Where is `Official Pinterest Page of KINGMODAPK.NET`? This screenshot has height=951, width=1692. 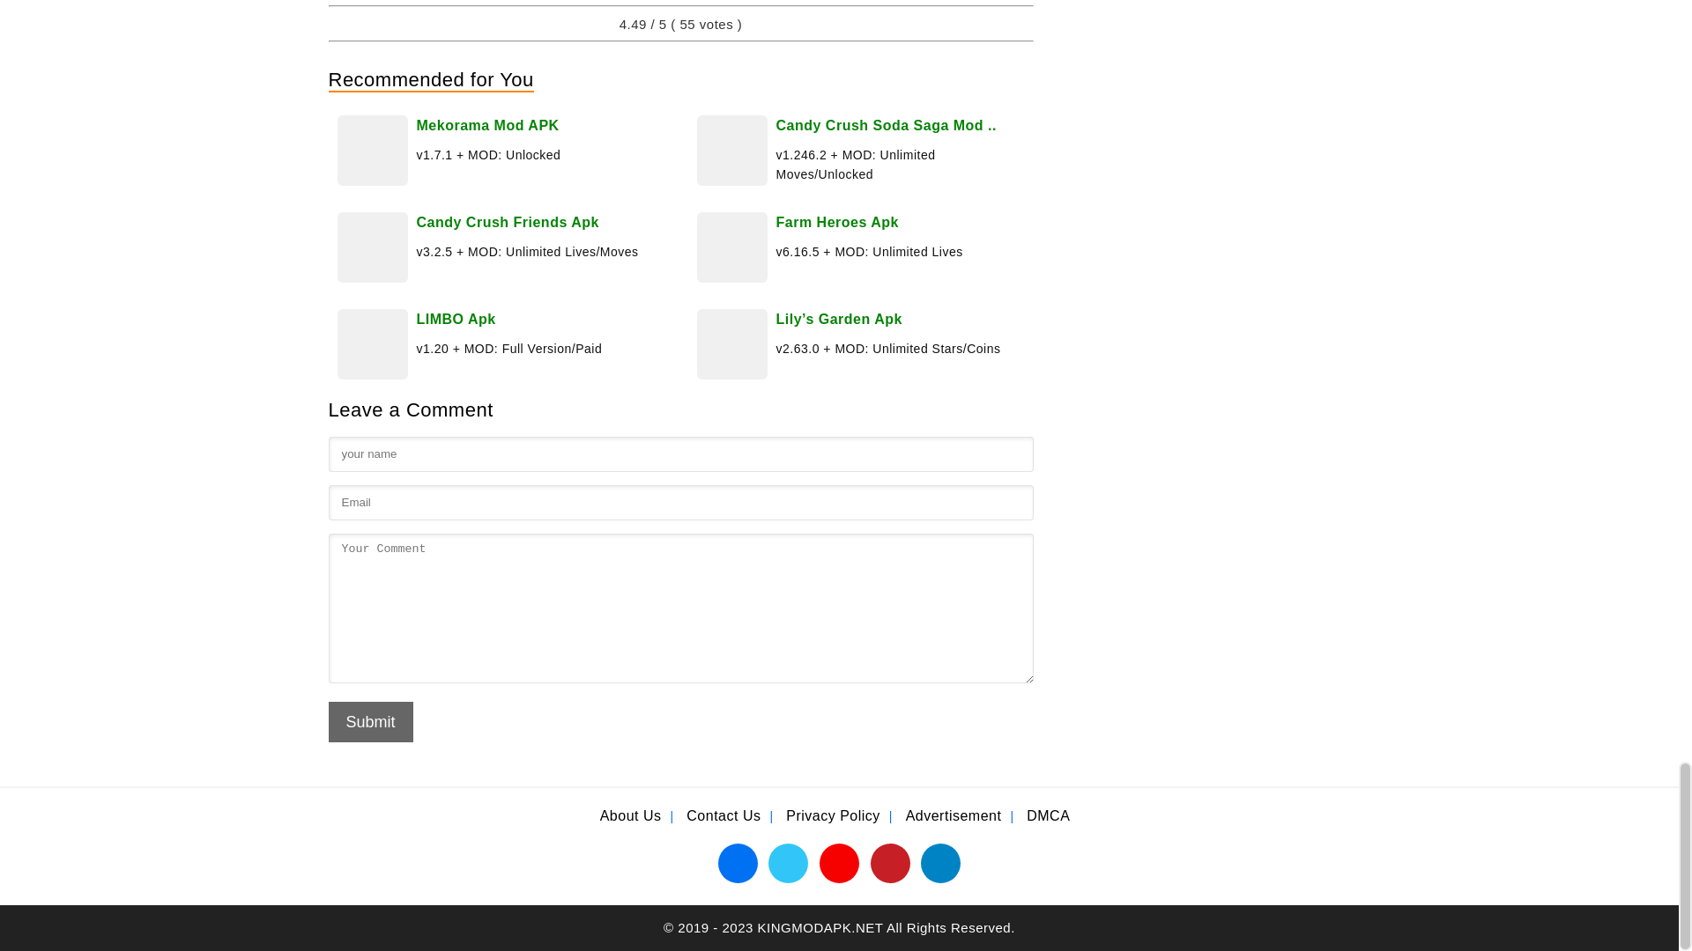 Official Pinterest Page of KINGMODAPK.NET is located at coordinates (890, 862).